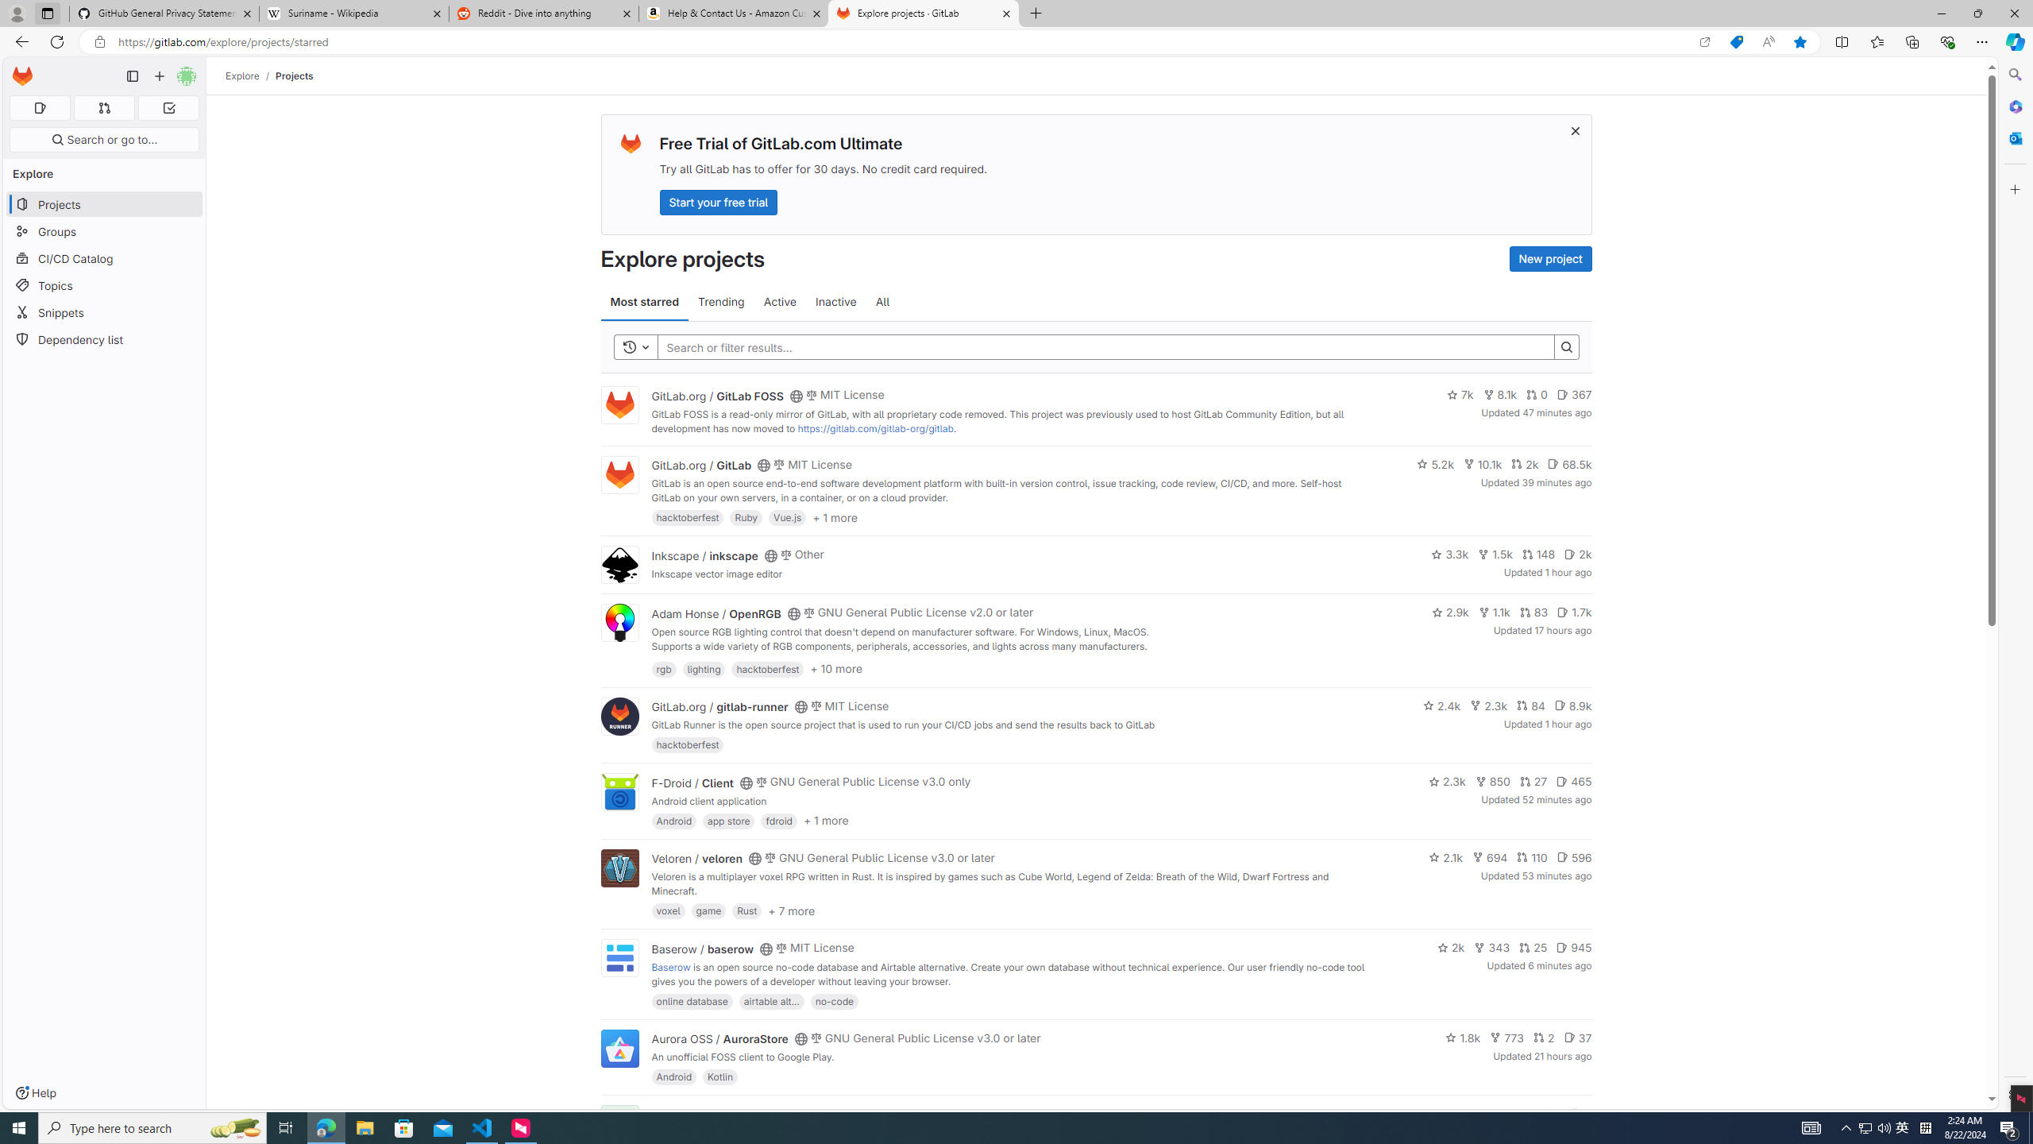  Describe the element at coordinates (164, 14) in the screenshot. I see `GitHub General Privacy Statement - GitHub Docs` at that location.